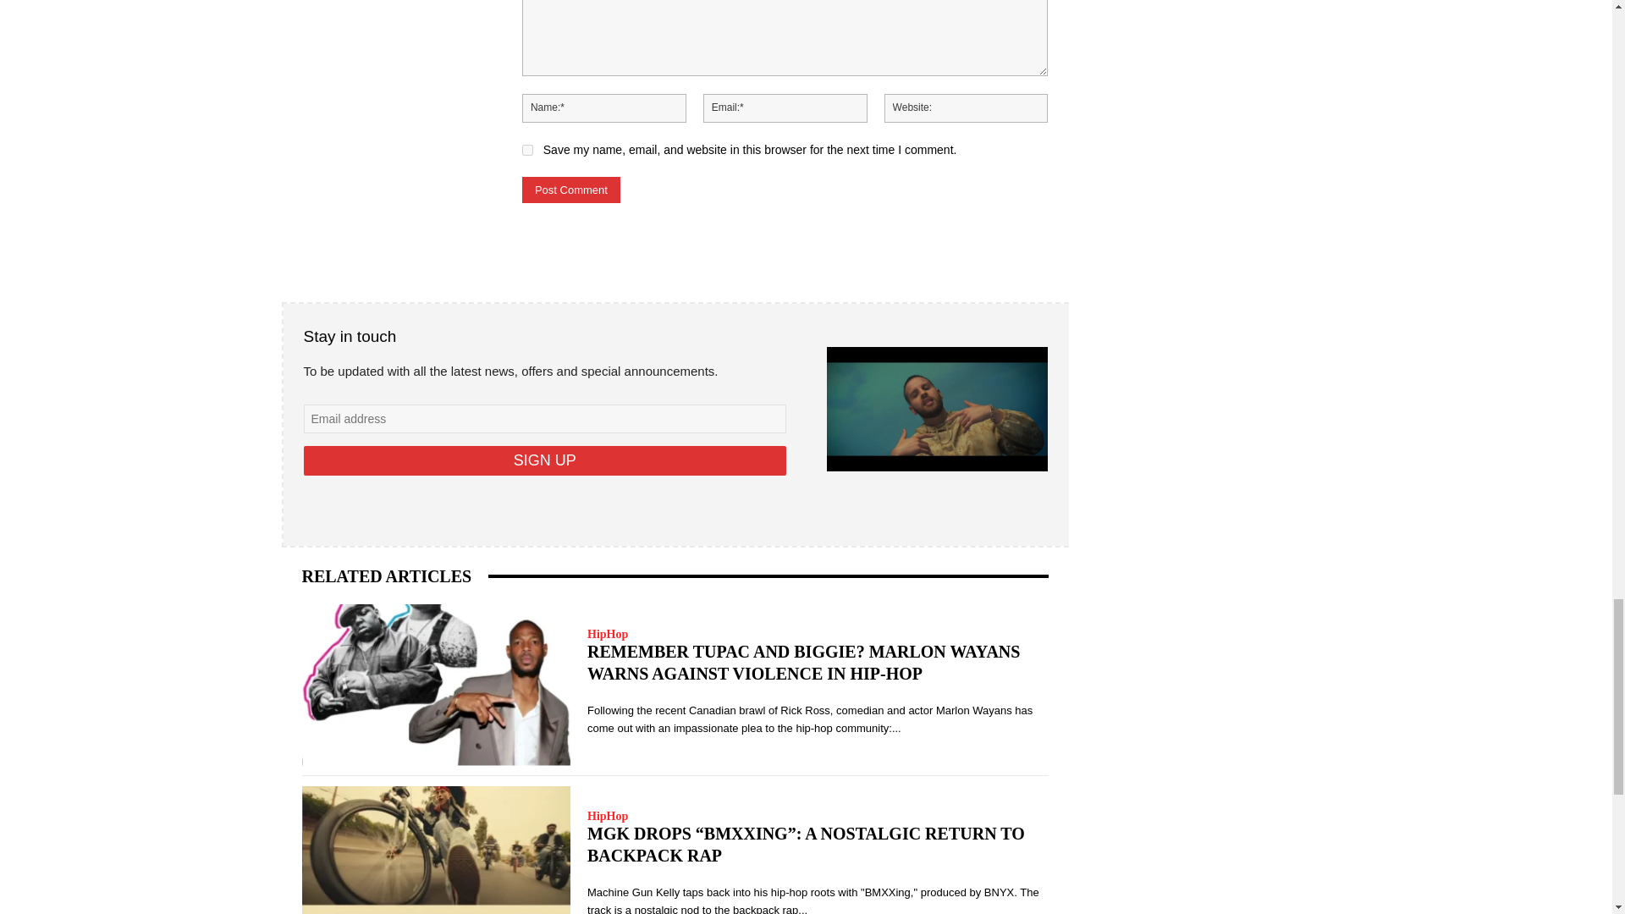  Describe the element at coordinates (526, 149) in the screenshot. I see `yes` at that location.